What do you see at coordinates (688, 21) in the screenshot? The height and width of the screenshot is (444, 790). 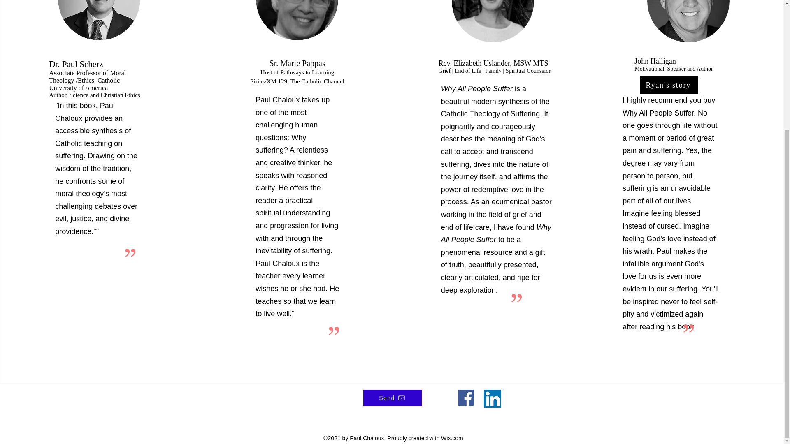 I see `GettyImages-145680711.jpg` at bounding box center [688, 21].